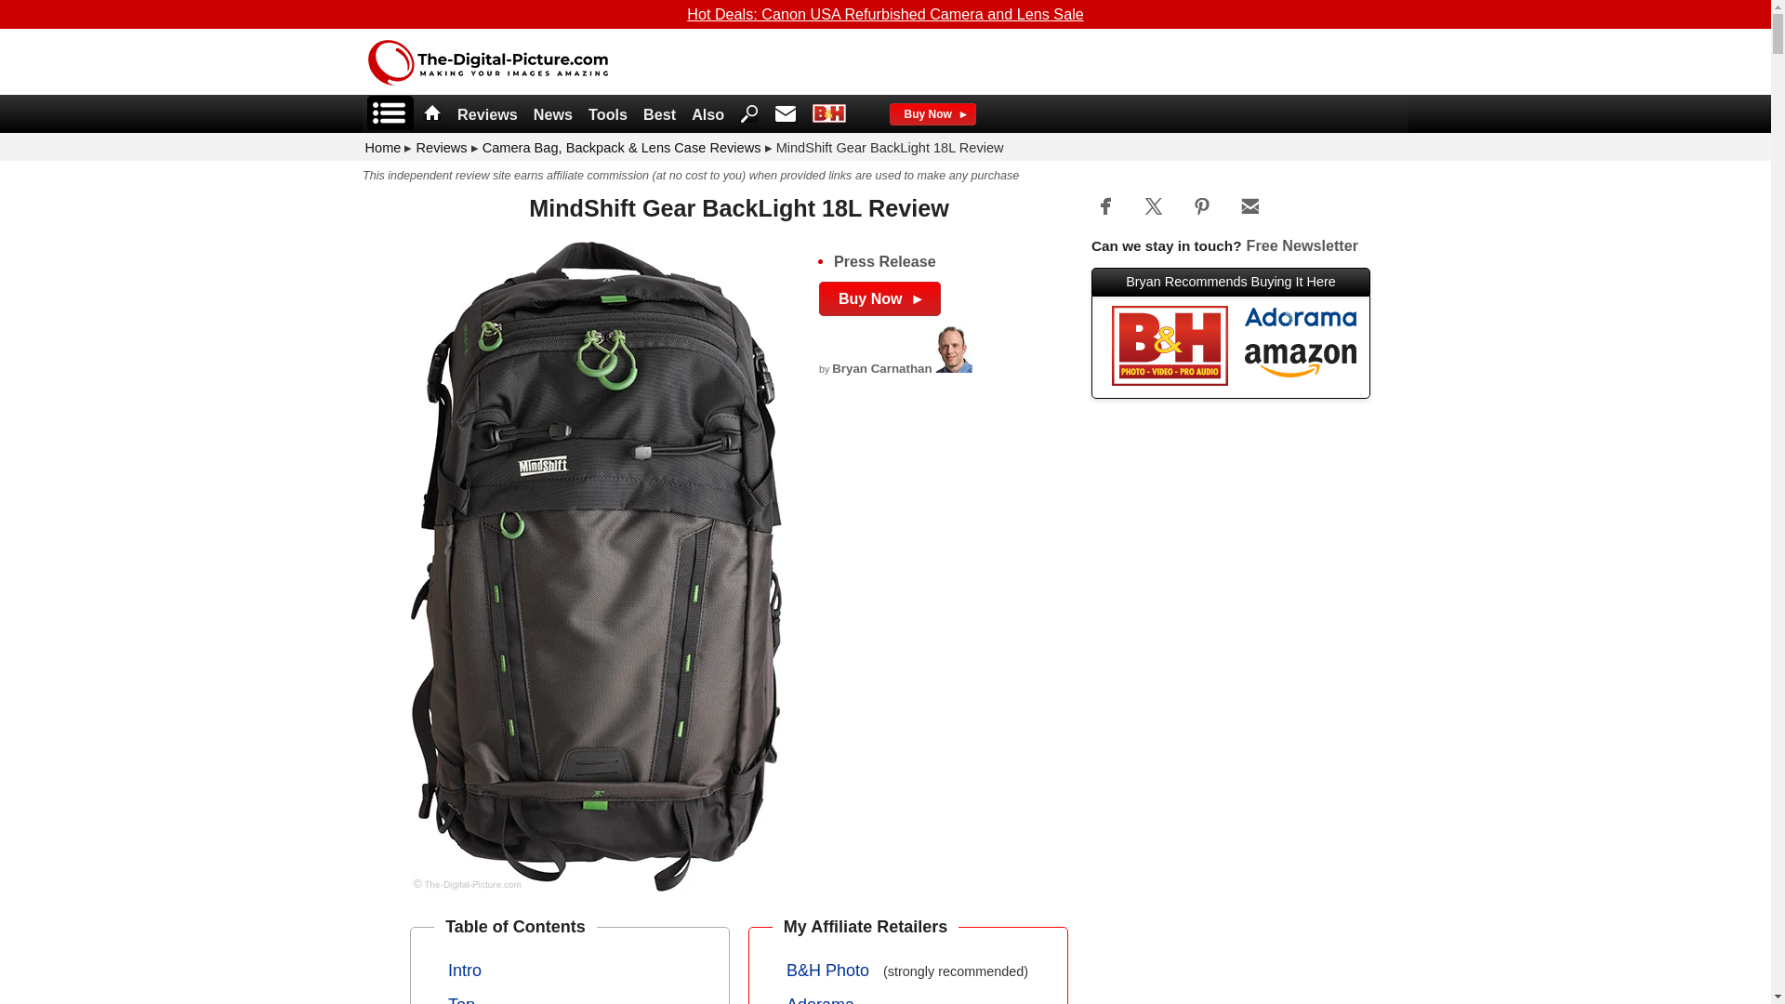 The height and width of the screenshot is (1004, 1785). What do you see at coordinates (487, 115) in the screenshot?
I see `Reviews` at bounding box center [487, 115].